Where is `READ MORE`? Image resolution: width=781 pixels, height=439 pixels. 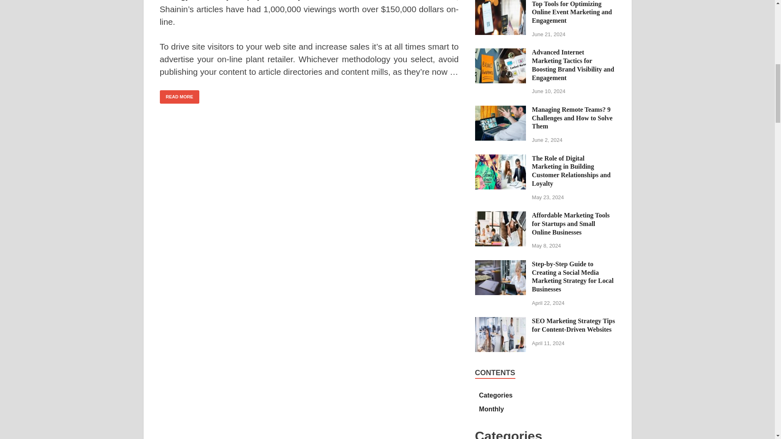
READ MORE is located at coordinates (179, 97).